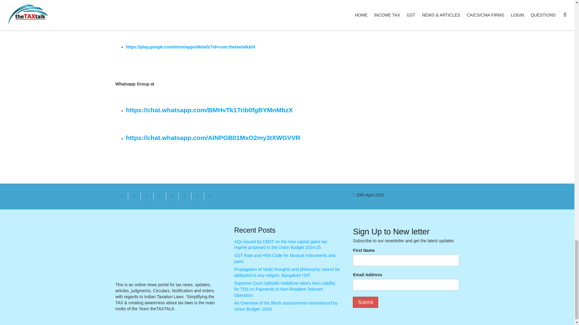  Describe the element at coordinates (210, 197) in the screenshot. I see `Share this` at that location.